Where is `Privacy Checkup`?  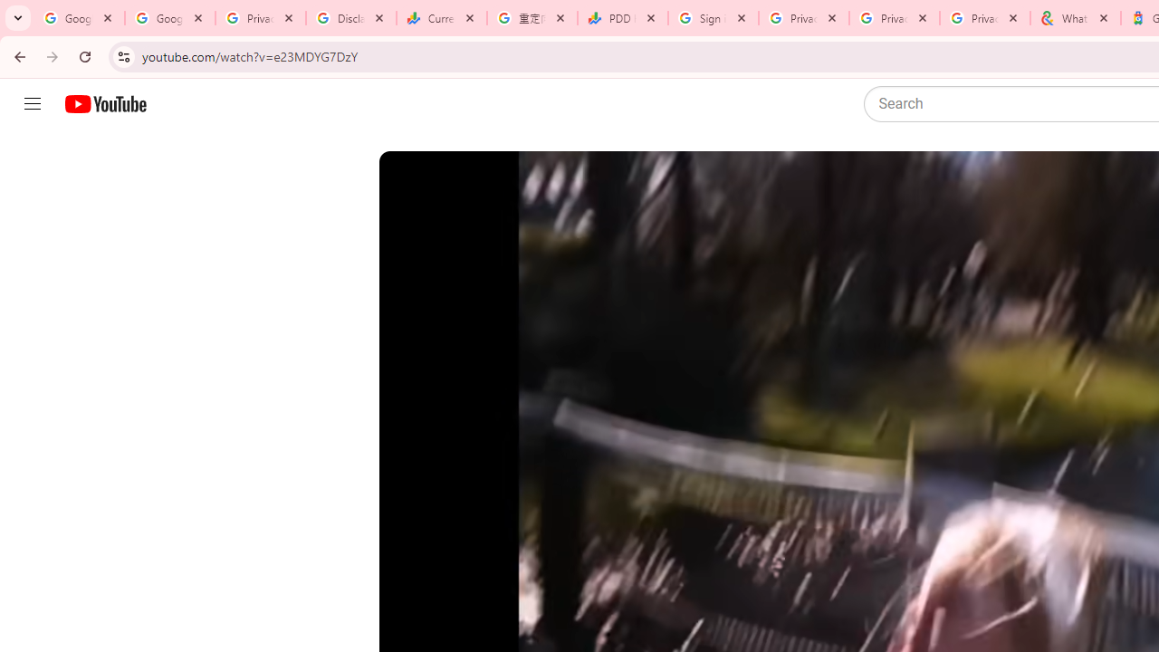 Privacy Checkup is located at coordinates (985, 18).